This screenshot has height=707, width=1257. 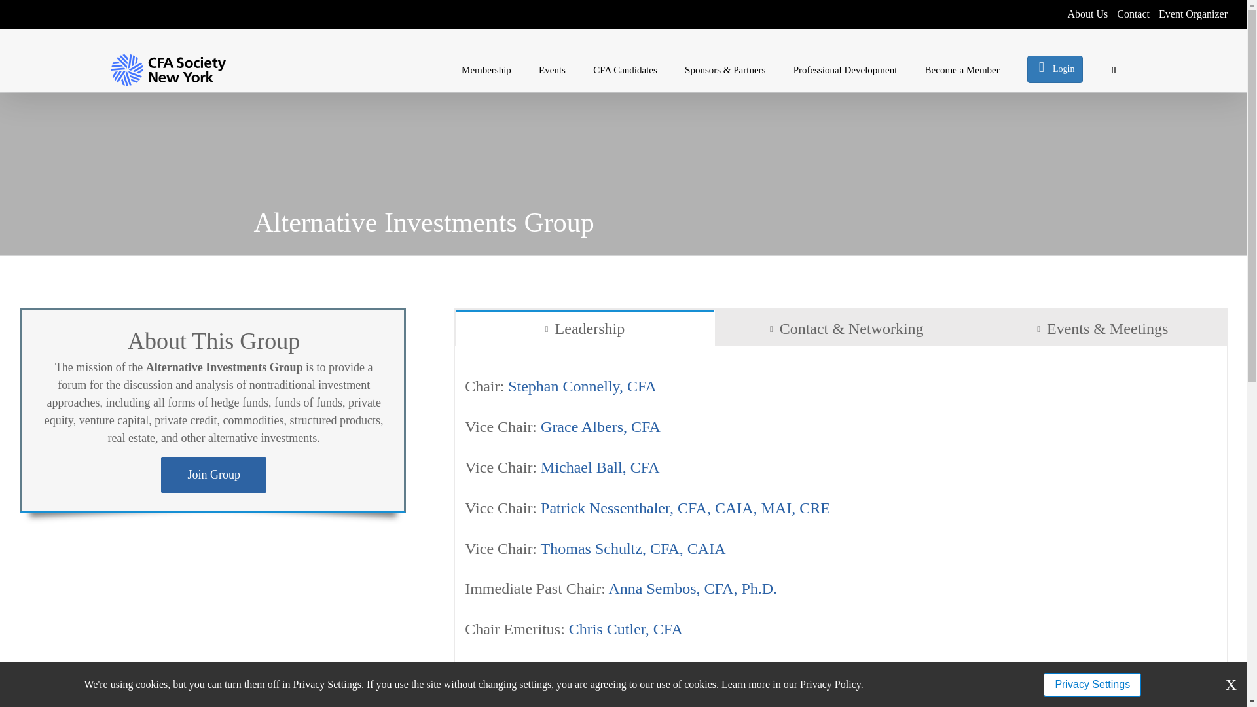 What do you see at coordinates (845, 69) in the screenshot?
I see `Professional Development` at bounding box center [845, 69].